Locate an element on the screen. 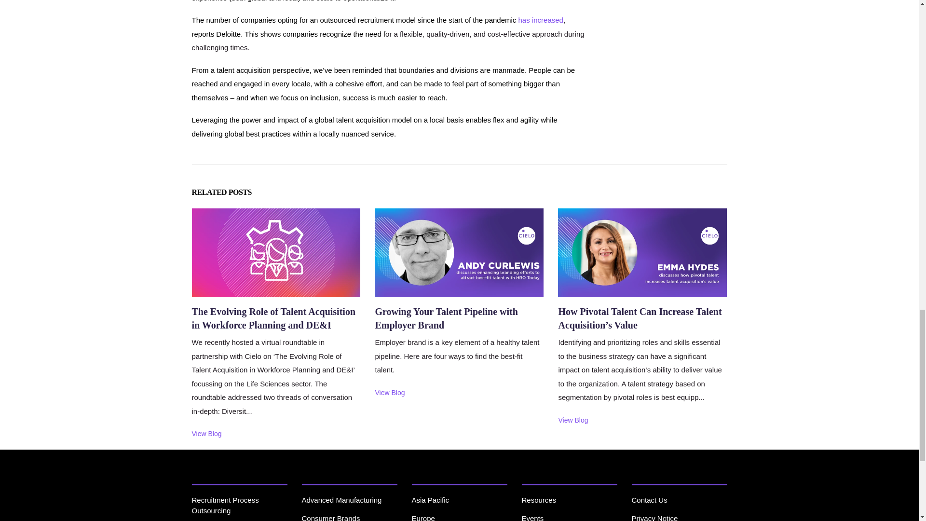 The width and height of the screenshot is (926, 521). Consumer Brands is located at coordinates (331, 517).